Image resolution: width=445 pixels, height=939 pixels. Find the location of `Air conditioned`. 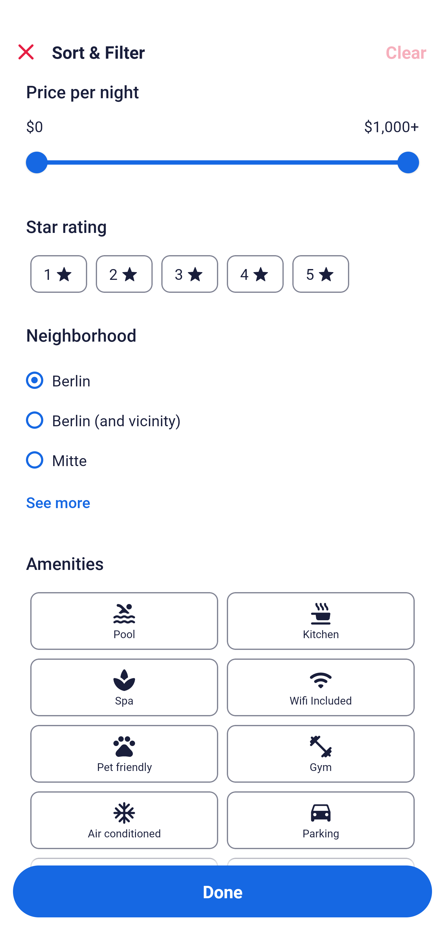

Air conditioned is located at coordinates (124, 820).